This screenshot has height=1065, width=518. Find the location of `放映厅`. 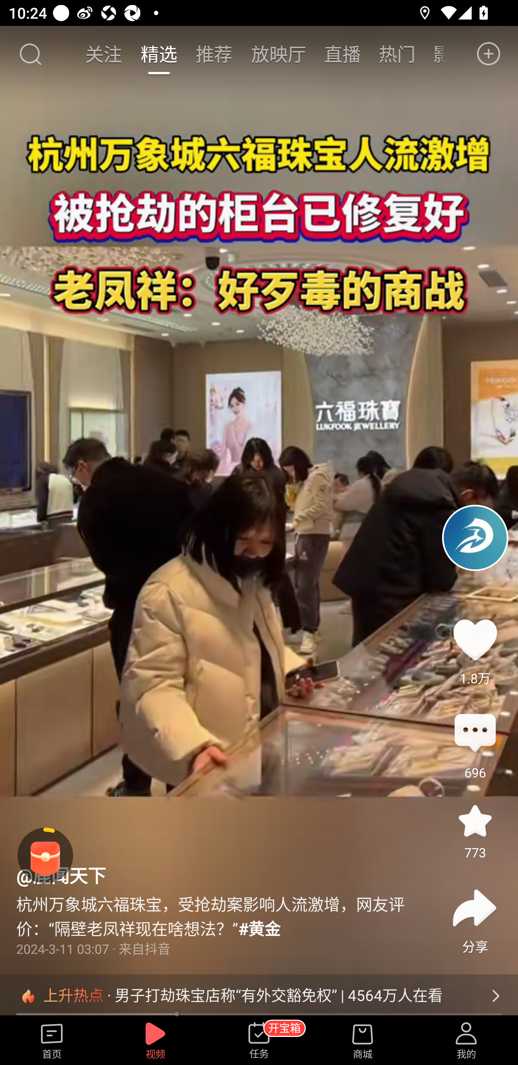

放映厅 is located at coordinates (278, 54).